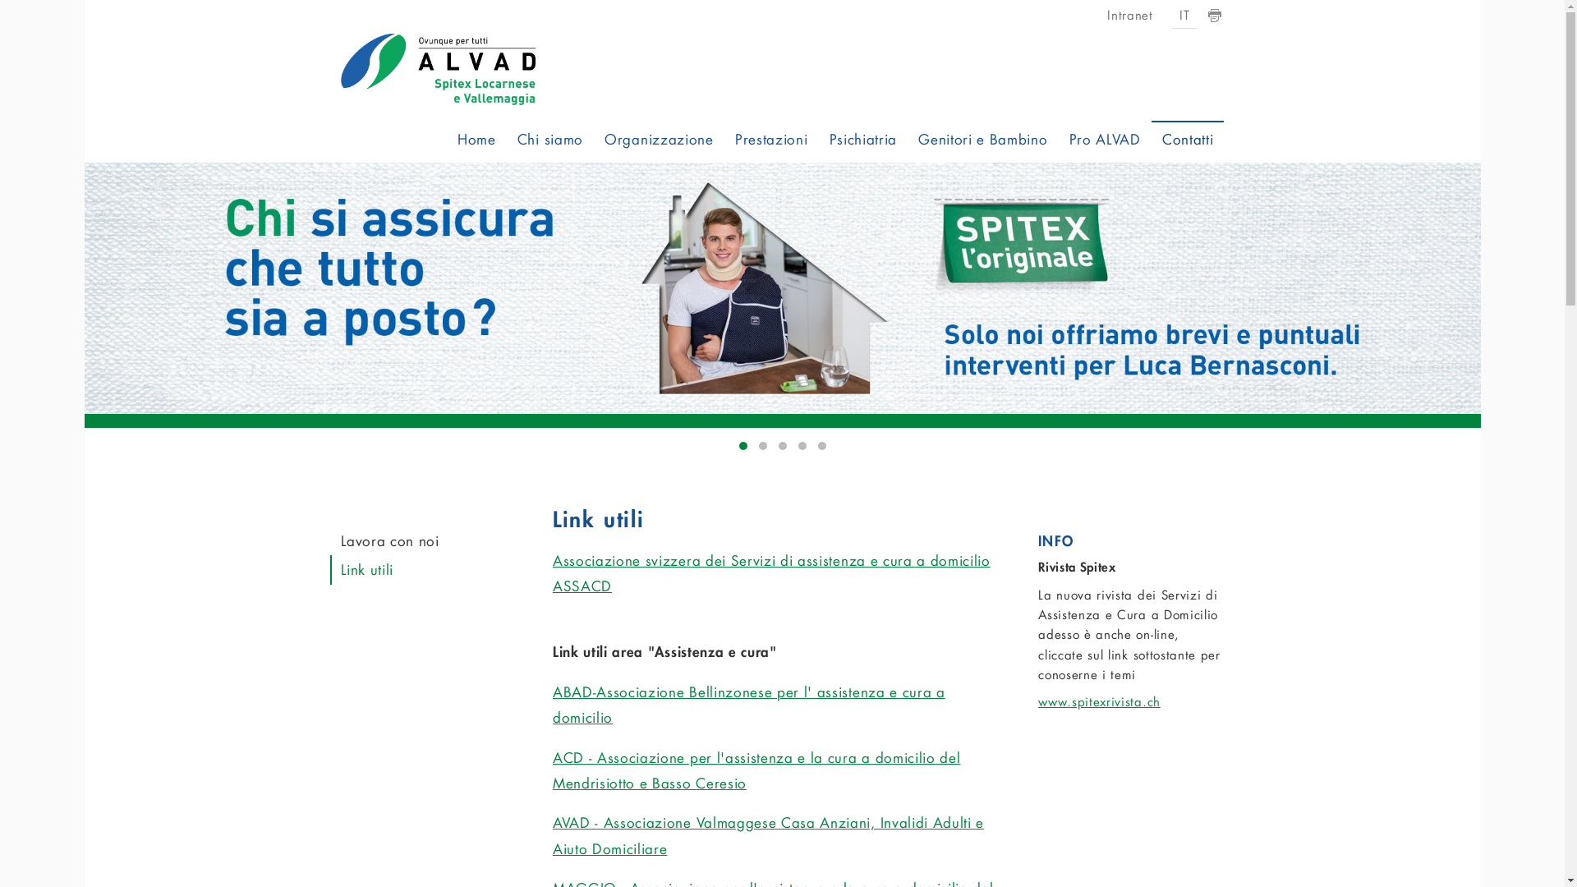  Describe the element at coordinates (550, 141) in the screenshot. I see `Chi siamo` at that location.